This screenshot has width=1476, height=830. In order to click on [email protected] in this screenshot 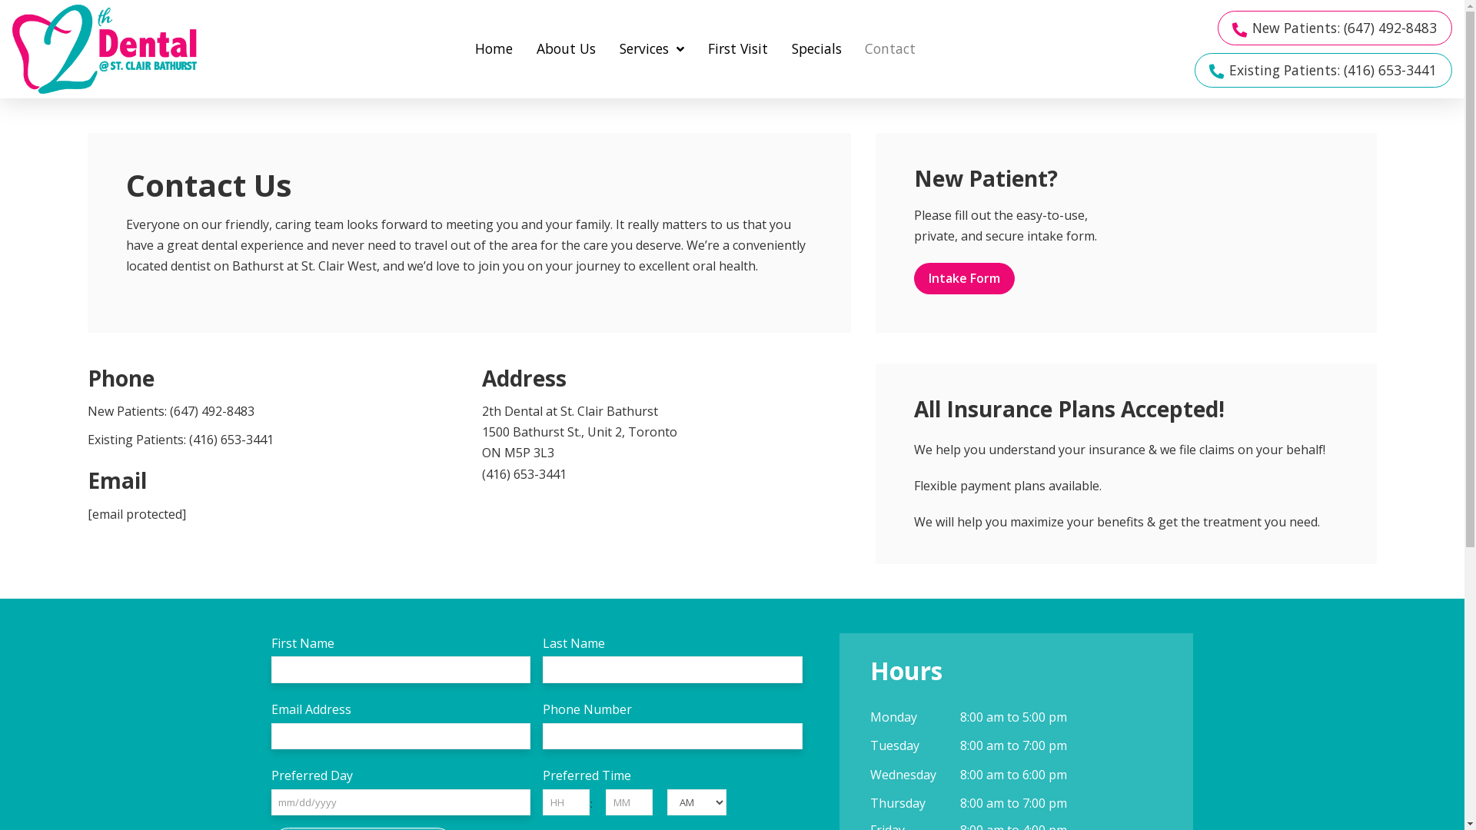, I will do `click(137, 514)`.